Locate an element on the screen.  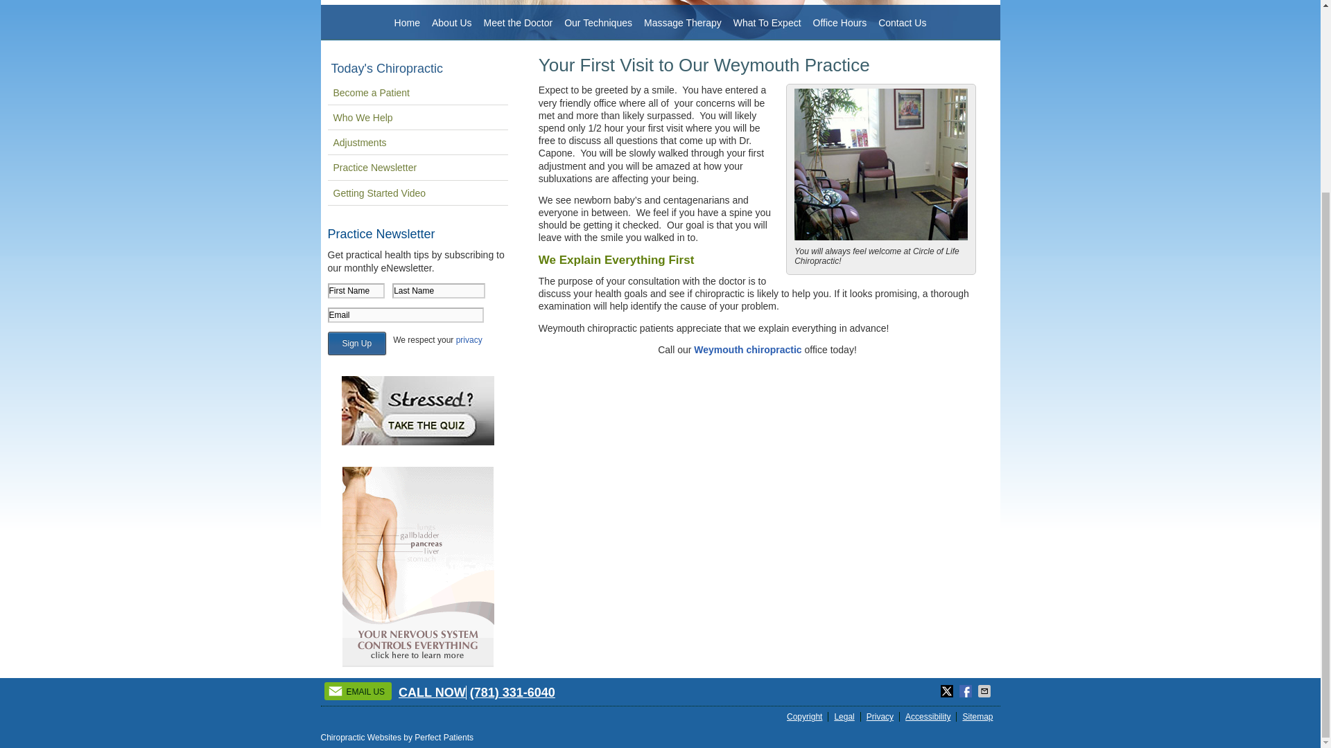
About Us is located at coordinates (452, 23).